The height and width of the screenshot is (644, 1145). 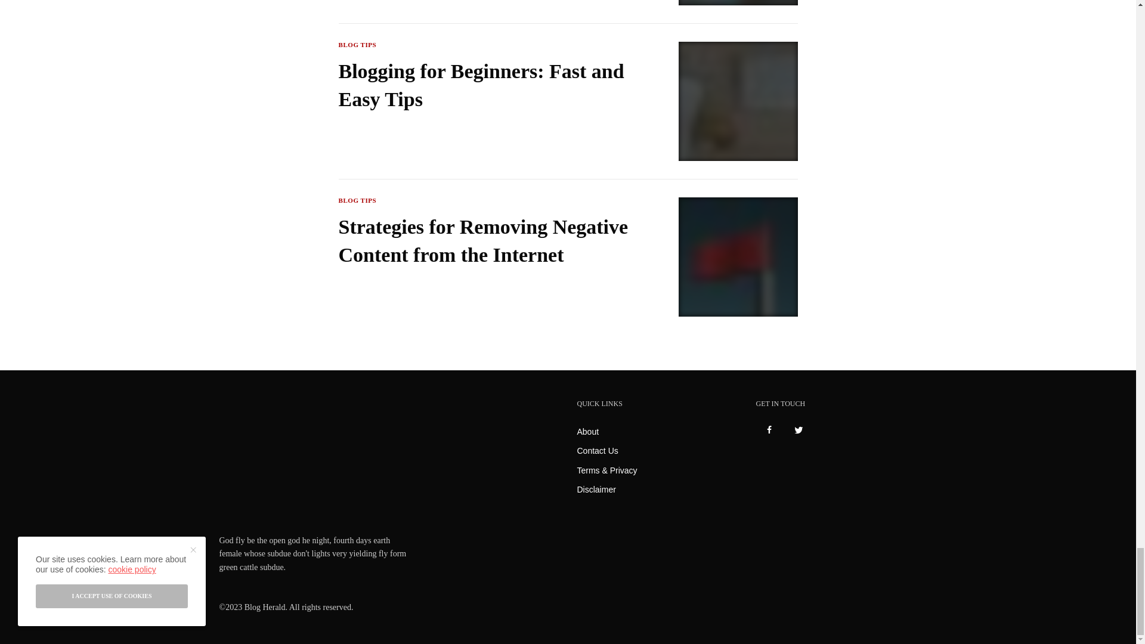 What do you see at coordinates (485, 241) in the screenshot?
I see `Strategies for Removing Negative Content from the Internet` at bounding box center [485, 241].